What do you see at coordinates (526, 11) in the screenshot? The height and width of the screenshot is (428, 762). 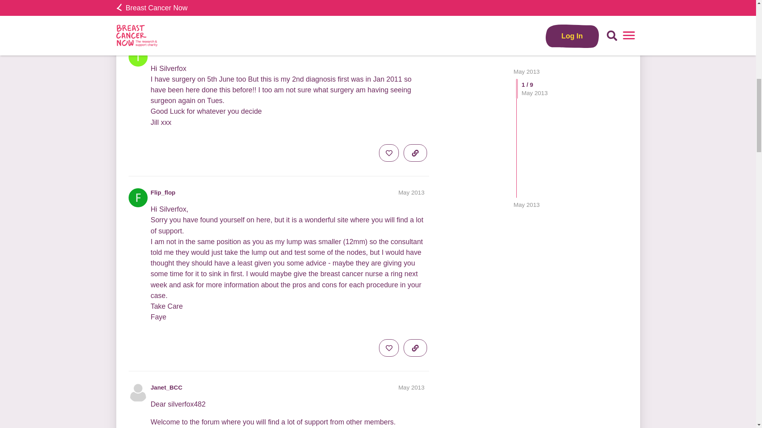 I see `May 2013` at bounding box center [526, 11].